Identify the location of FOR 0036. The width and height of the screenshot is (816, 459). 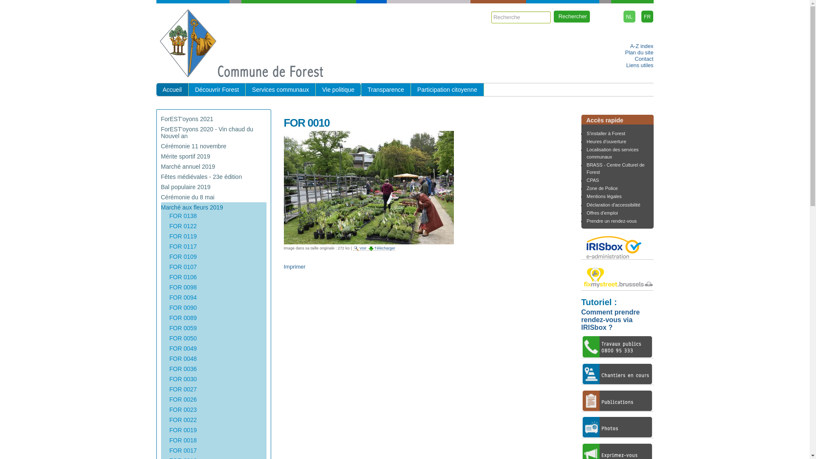
(183, 369).